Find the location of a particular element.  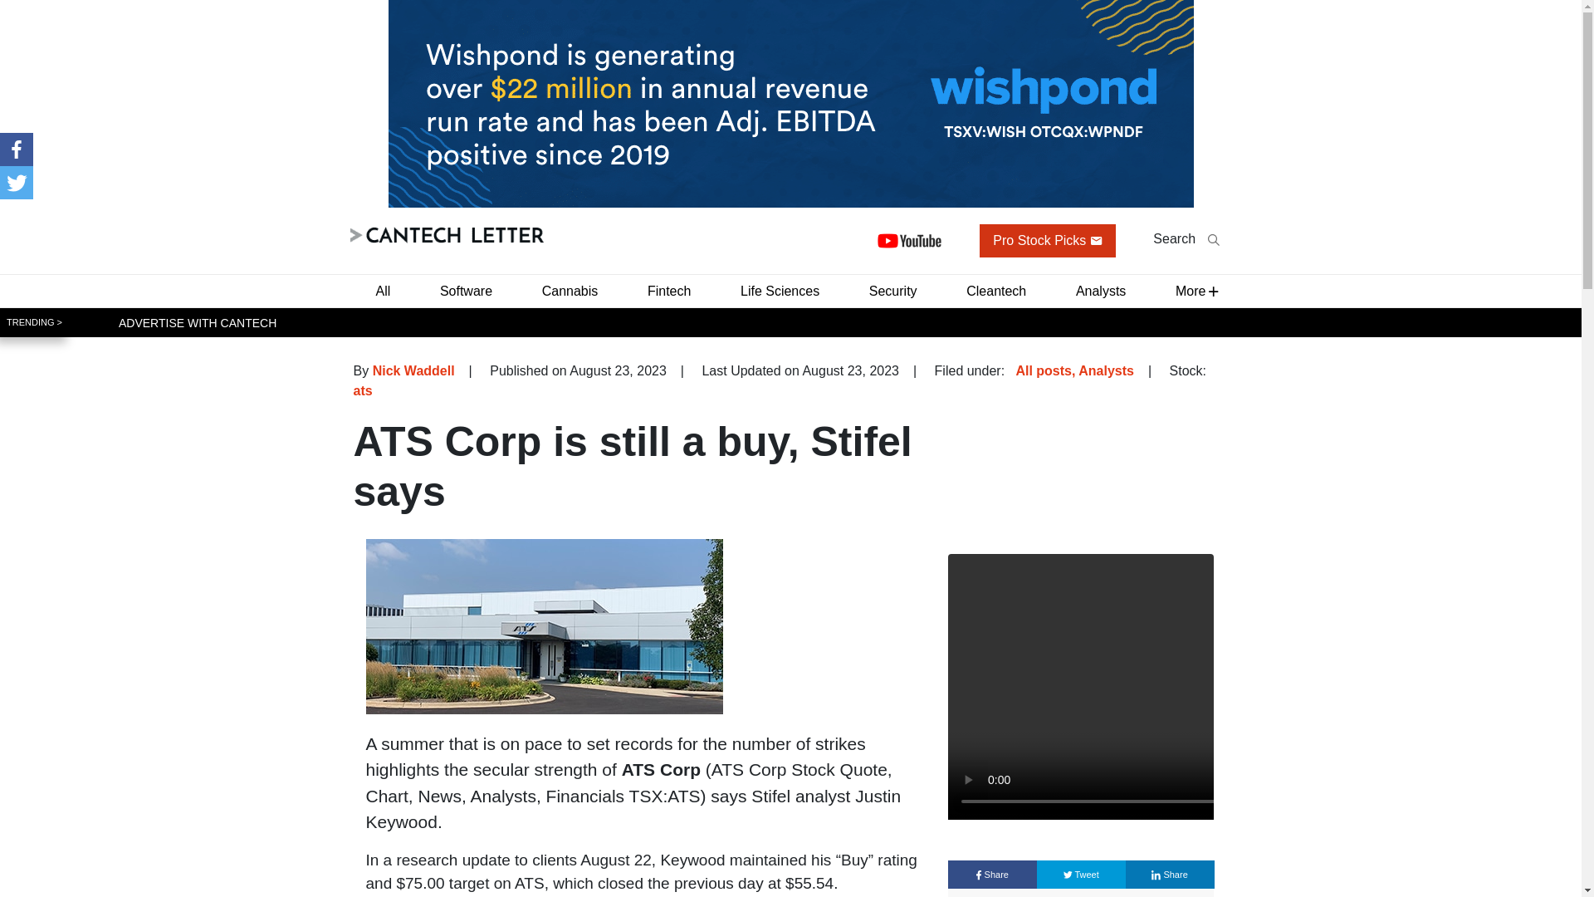

All posts is located at coordinates (1043, 370).